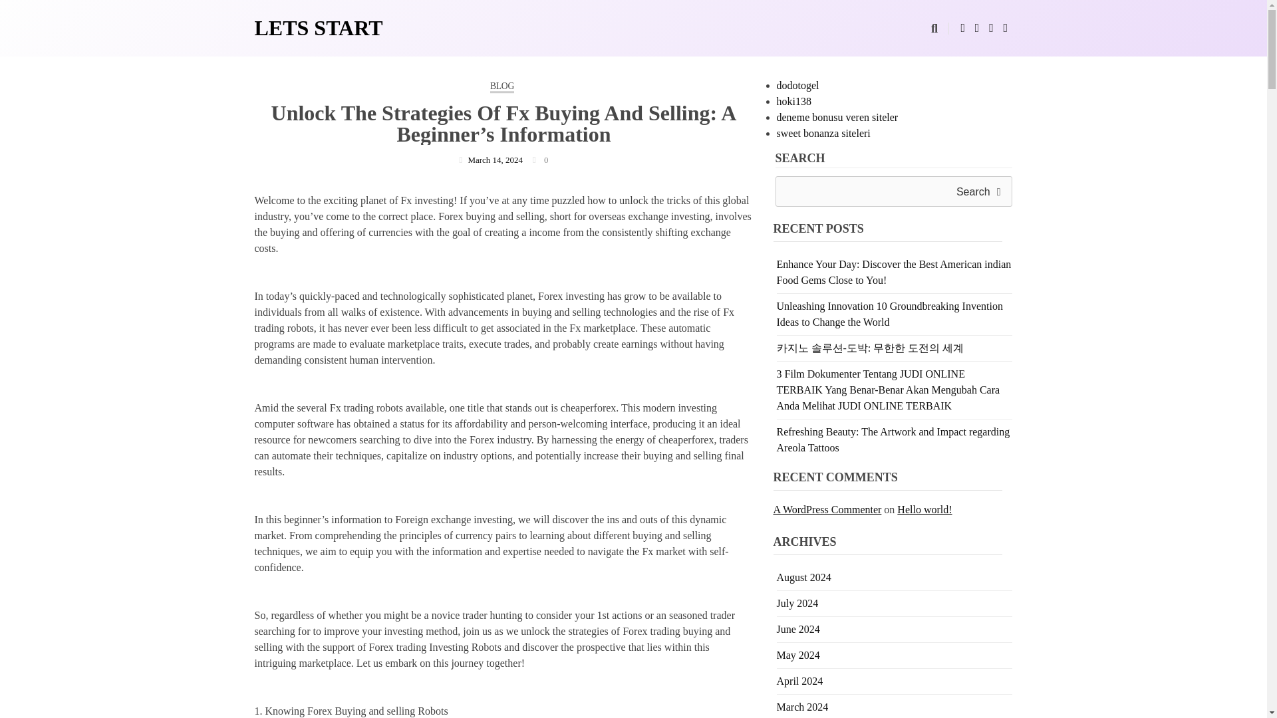  What do you see at coordinates (798, 655) in the screenshot?
I see `May 2024` at bounding box center [798, 655].